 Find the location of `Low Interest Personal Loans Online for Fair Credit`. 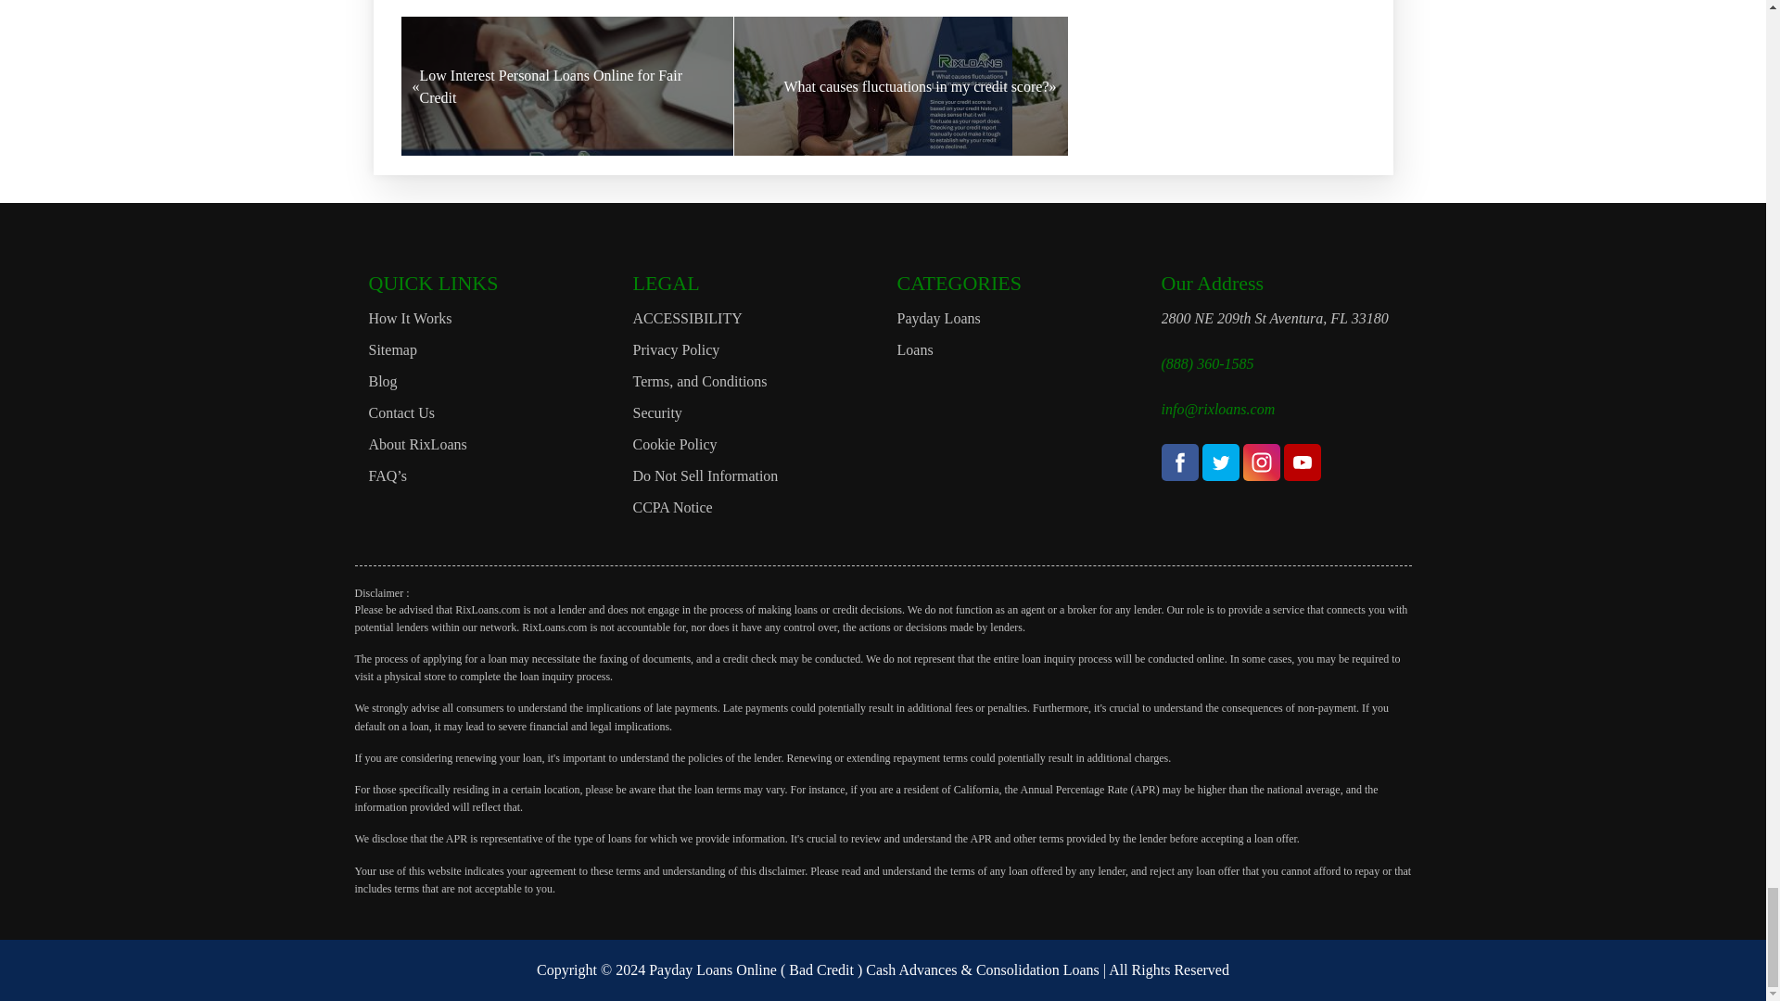

Low Interest Personal Loans Online for Fair Credit is located at coordinates (567, 86).